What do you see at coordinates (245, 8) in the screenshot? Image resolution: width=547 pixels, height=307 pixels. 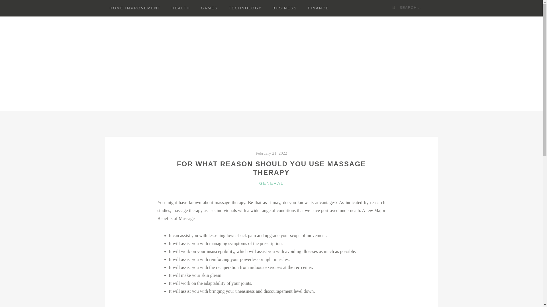 I see `TECHNOLOGY` at bounding box center [245, 8].